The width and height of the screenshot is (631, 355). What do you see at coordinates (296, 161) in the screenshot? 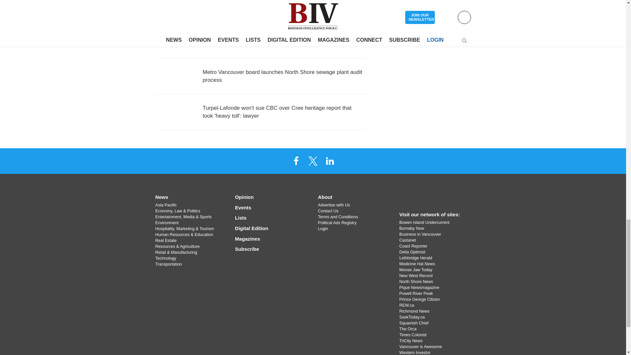
I see `Facebook` at bounding box center [296, 161].